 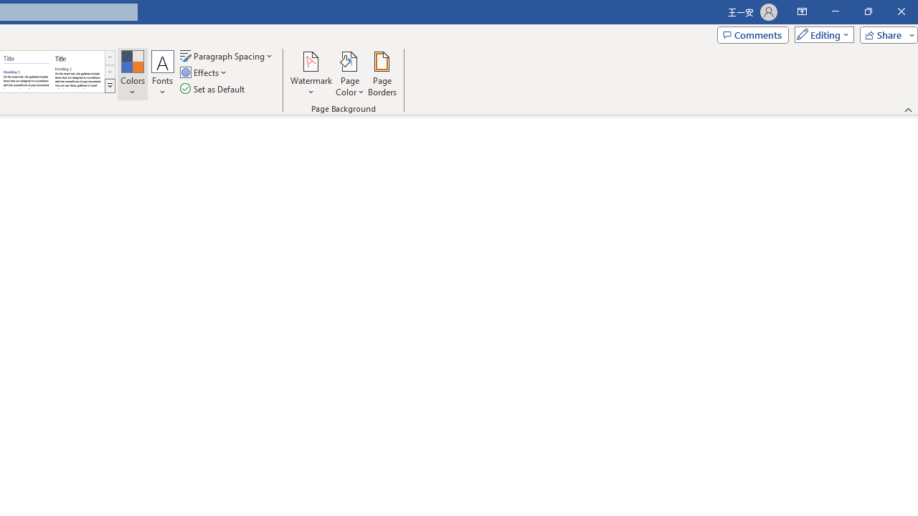 What do you see at coordinates (110, 57) in the screenshot?
I see `Row up` at bounding box center [110, 57].